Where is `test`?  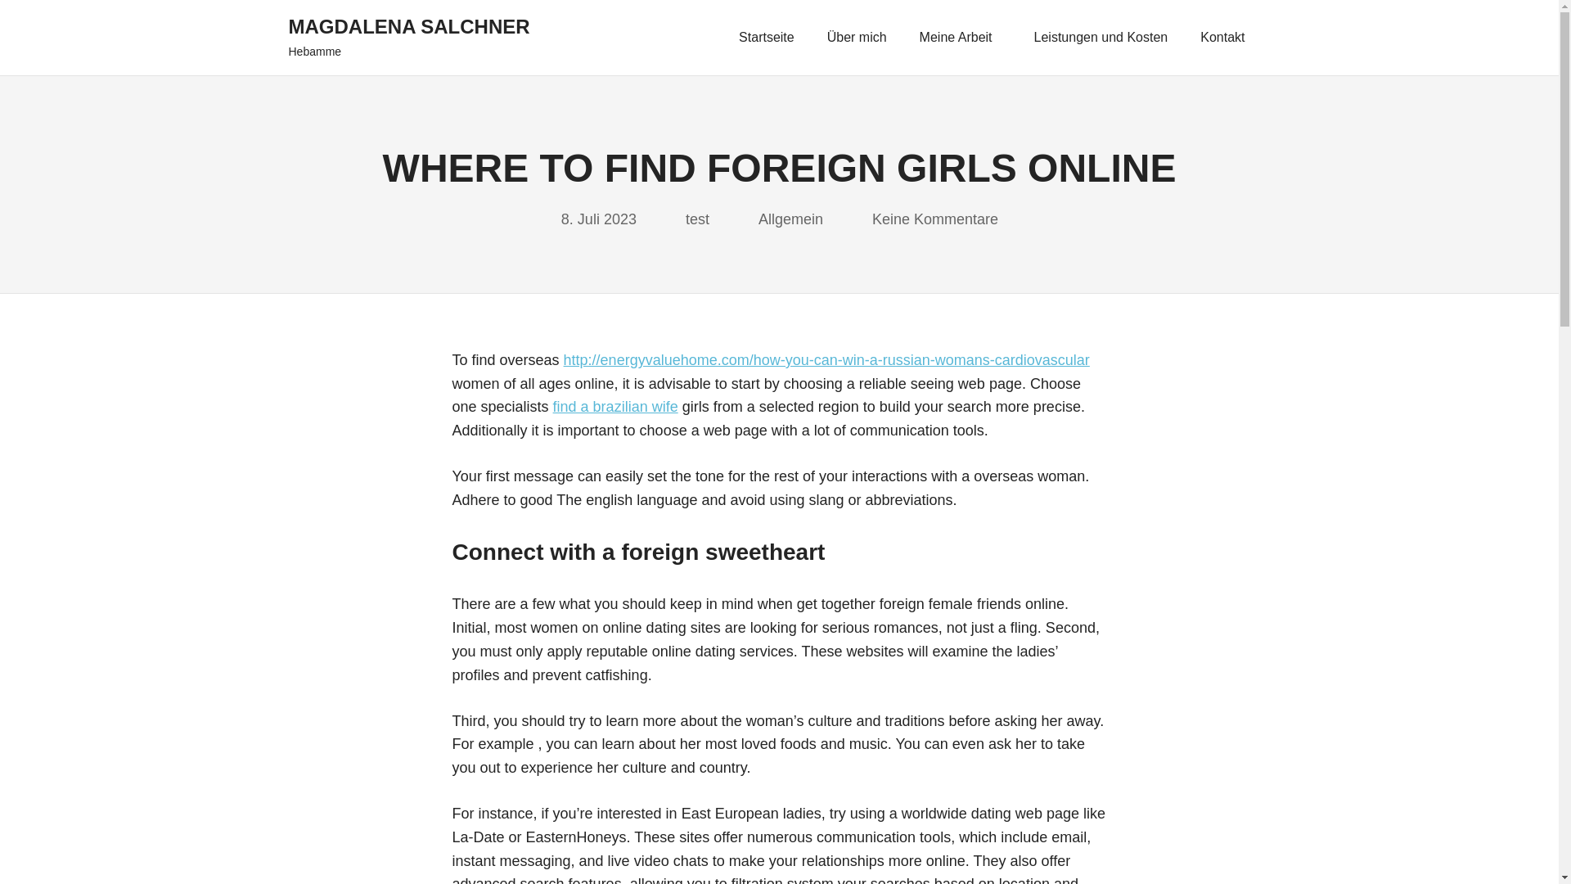
test is located at coordinates (697, 219).